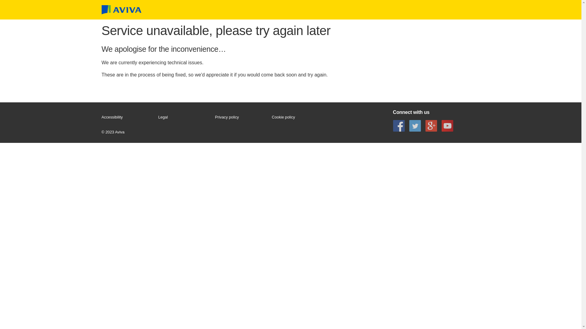 The width and height of the screenshot is (586, 329). What do you see at coordinates (431, 126) in the screenshot?
I see `Google+` at bounding box center [431, 126].